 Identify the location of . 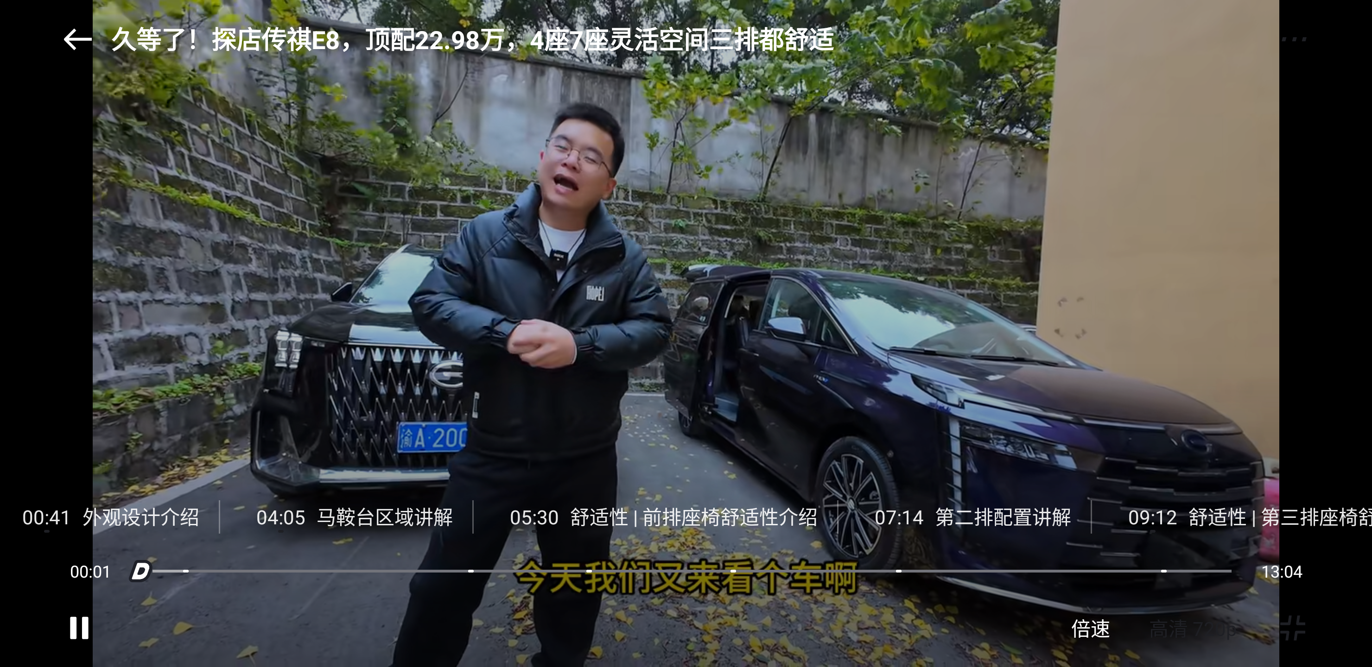
(80, 628).